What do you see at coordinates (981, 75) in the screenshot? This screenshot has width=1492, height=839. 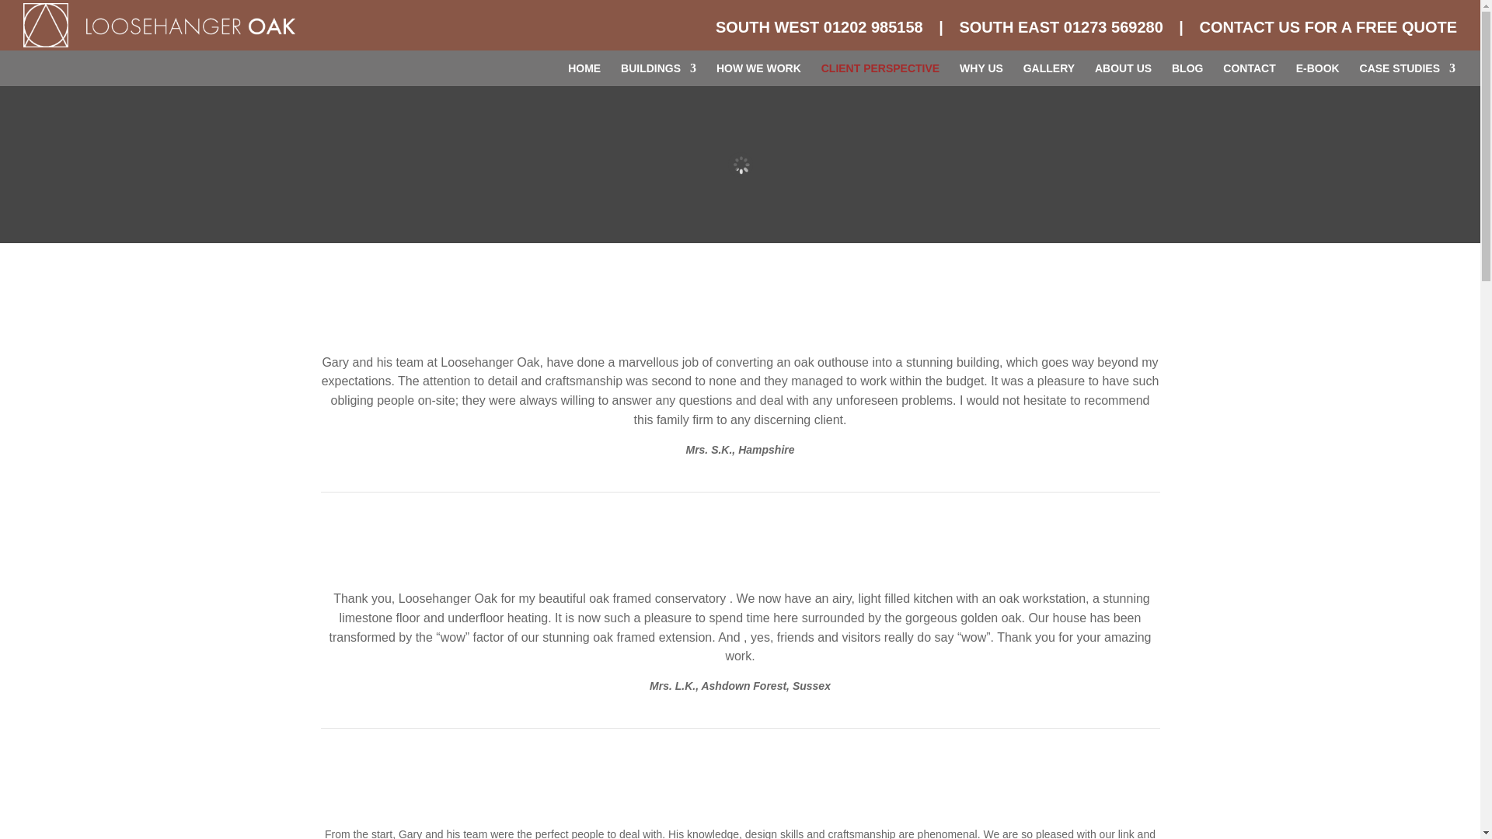 I see `WHY US` at bounding box center [981, 75].